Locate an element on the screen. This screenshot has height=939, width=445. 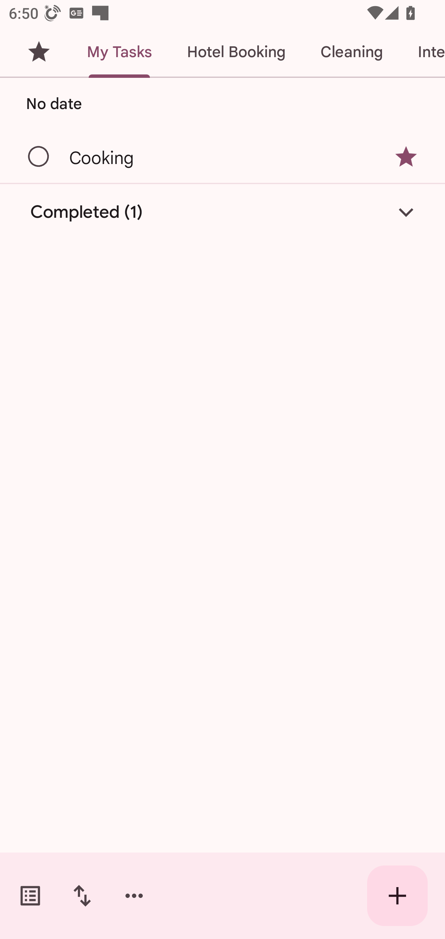
Change sort order is located at coordinates (82, 896).